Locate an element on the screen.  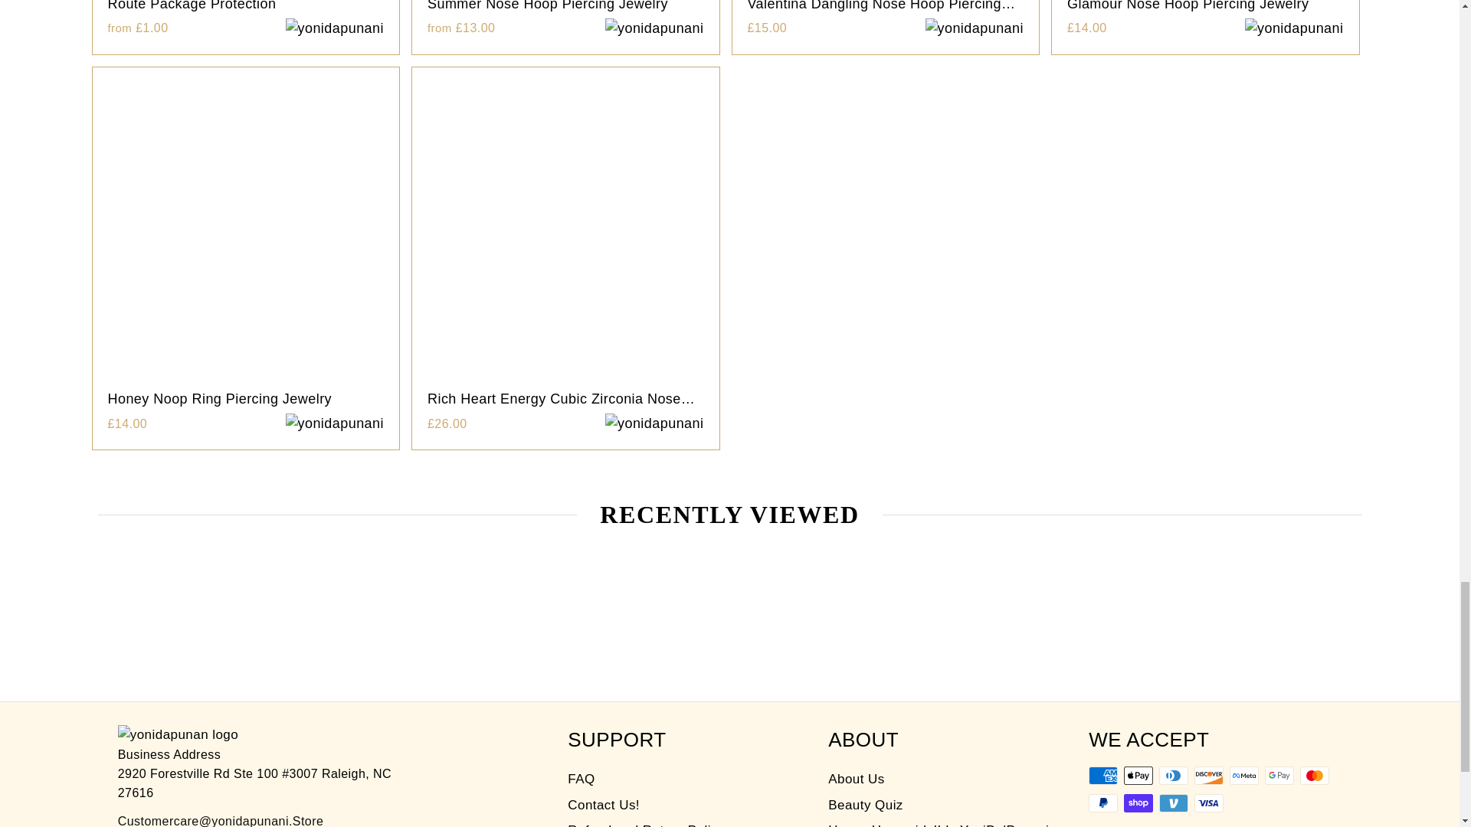
Add to cart is located at coordinates (334, 424).